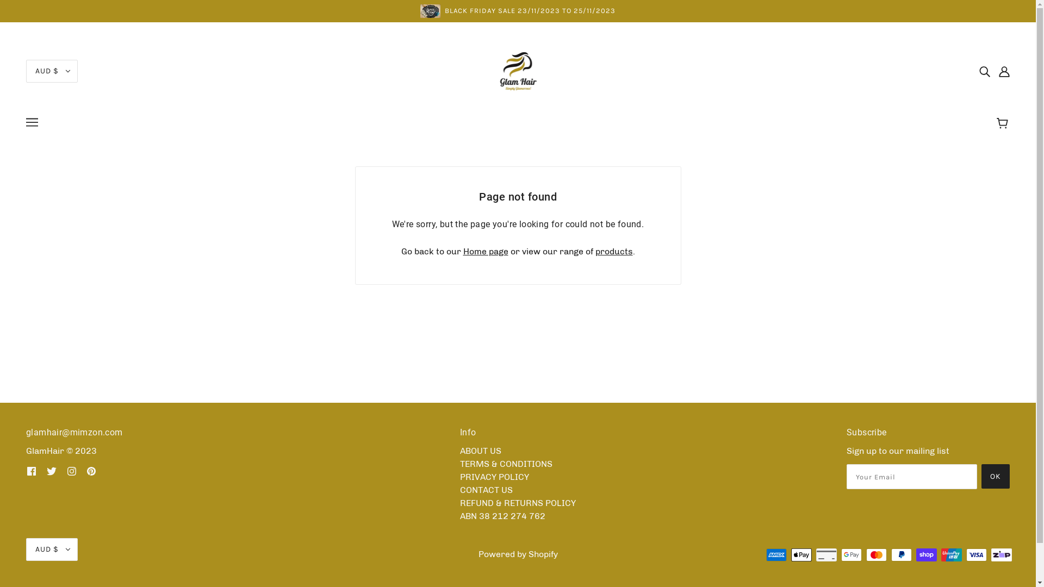 The width and height of the screenshot is (1044, 587). What do you see at coordinates (613, 251) in the screenshot?
I see `products` at bounding box center [613, 251].